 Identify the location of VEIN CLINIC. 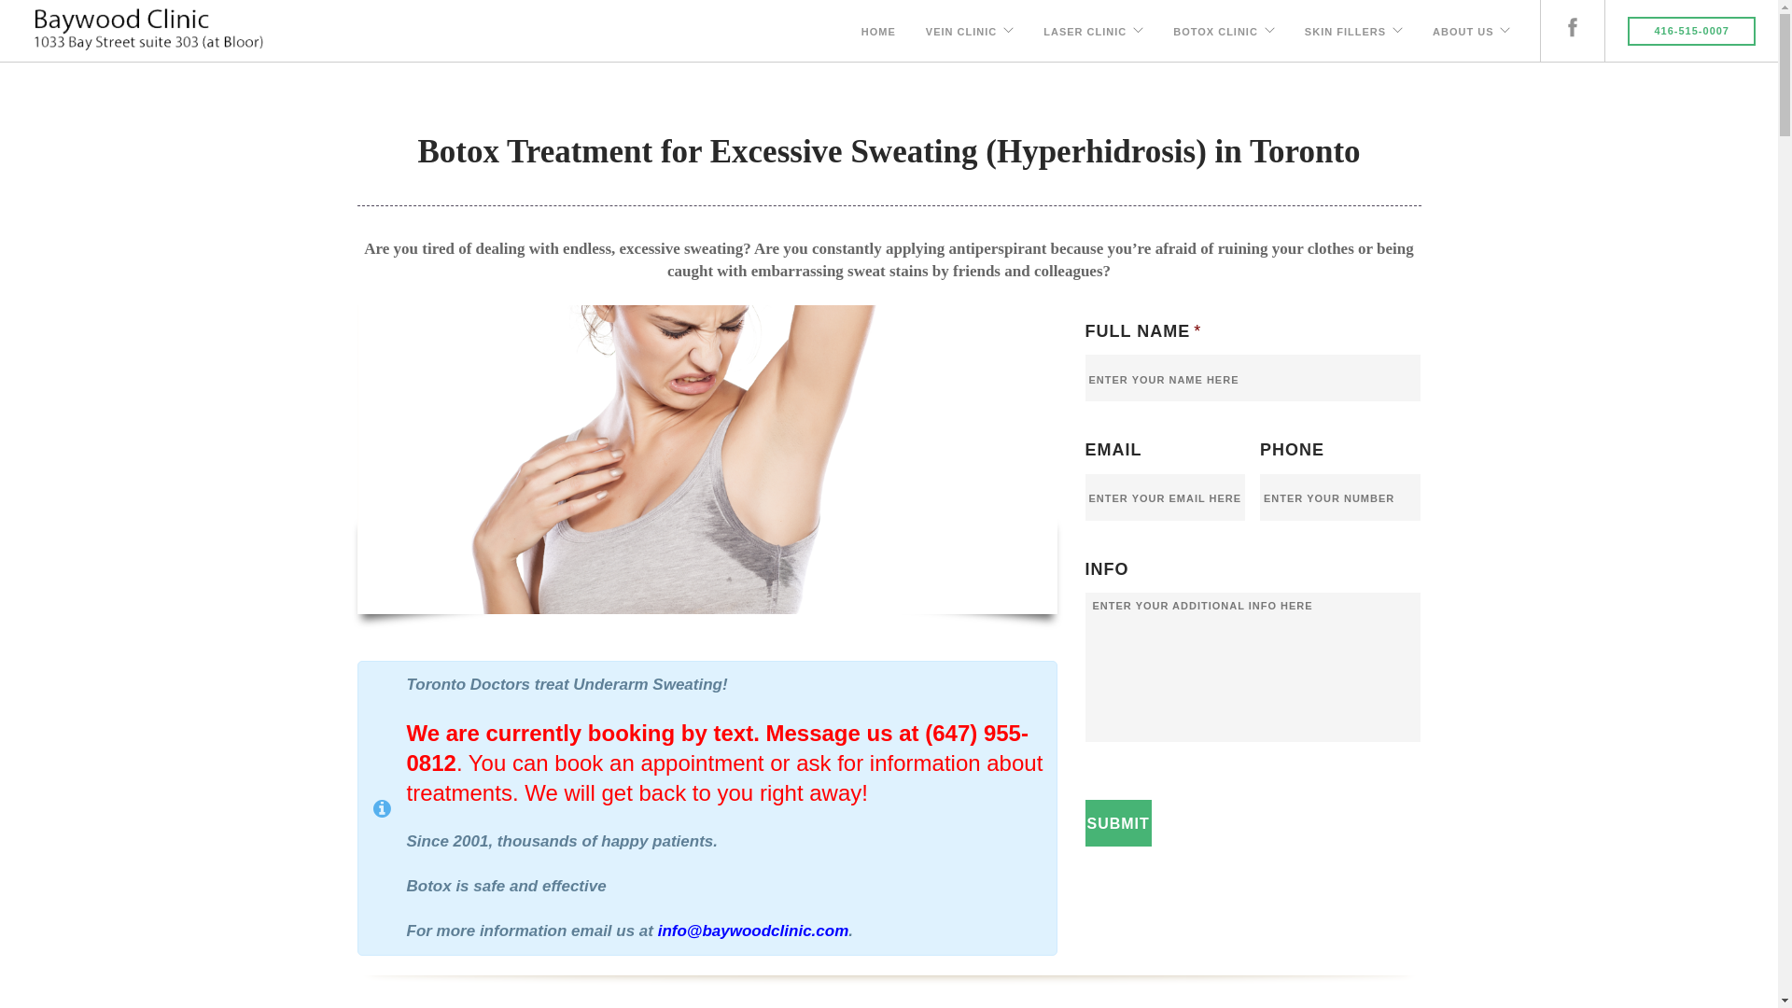
(961, 28).